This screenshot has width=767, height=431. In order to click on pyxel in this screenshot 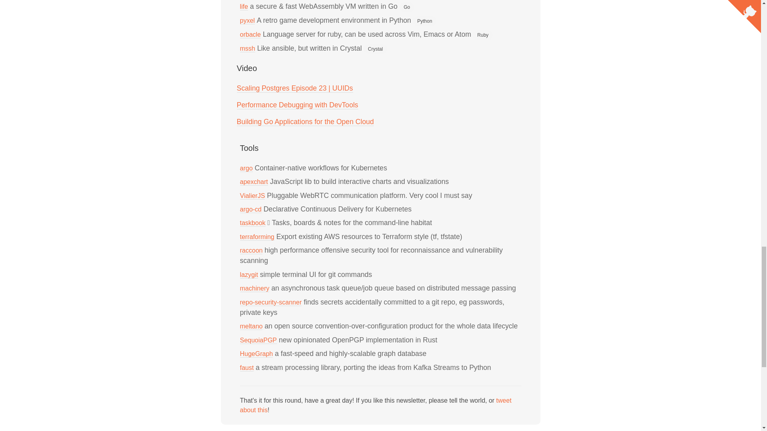, I will do `click(247, 21)`.